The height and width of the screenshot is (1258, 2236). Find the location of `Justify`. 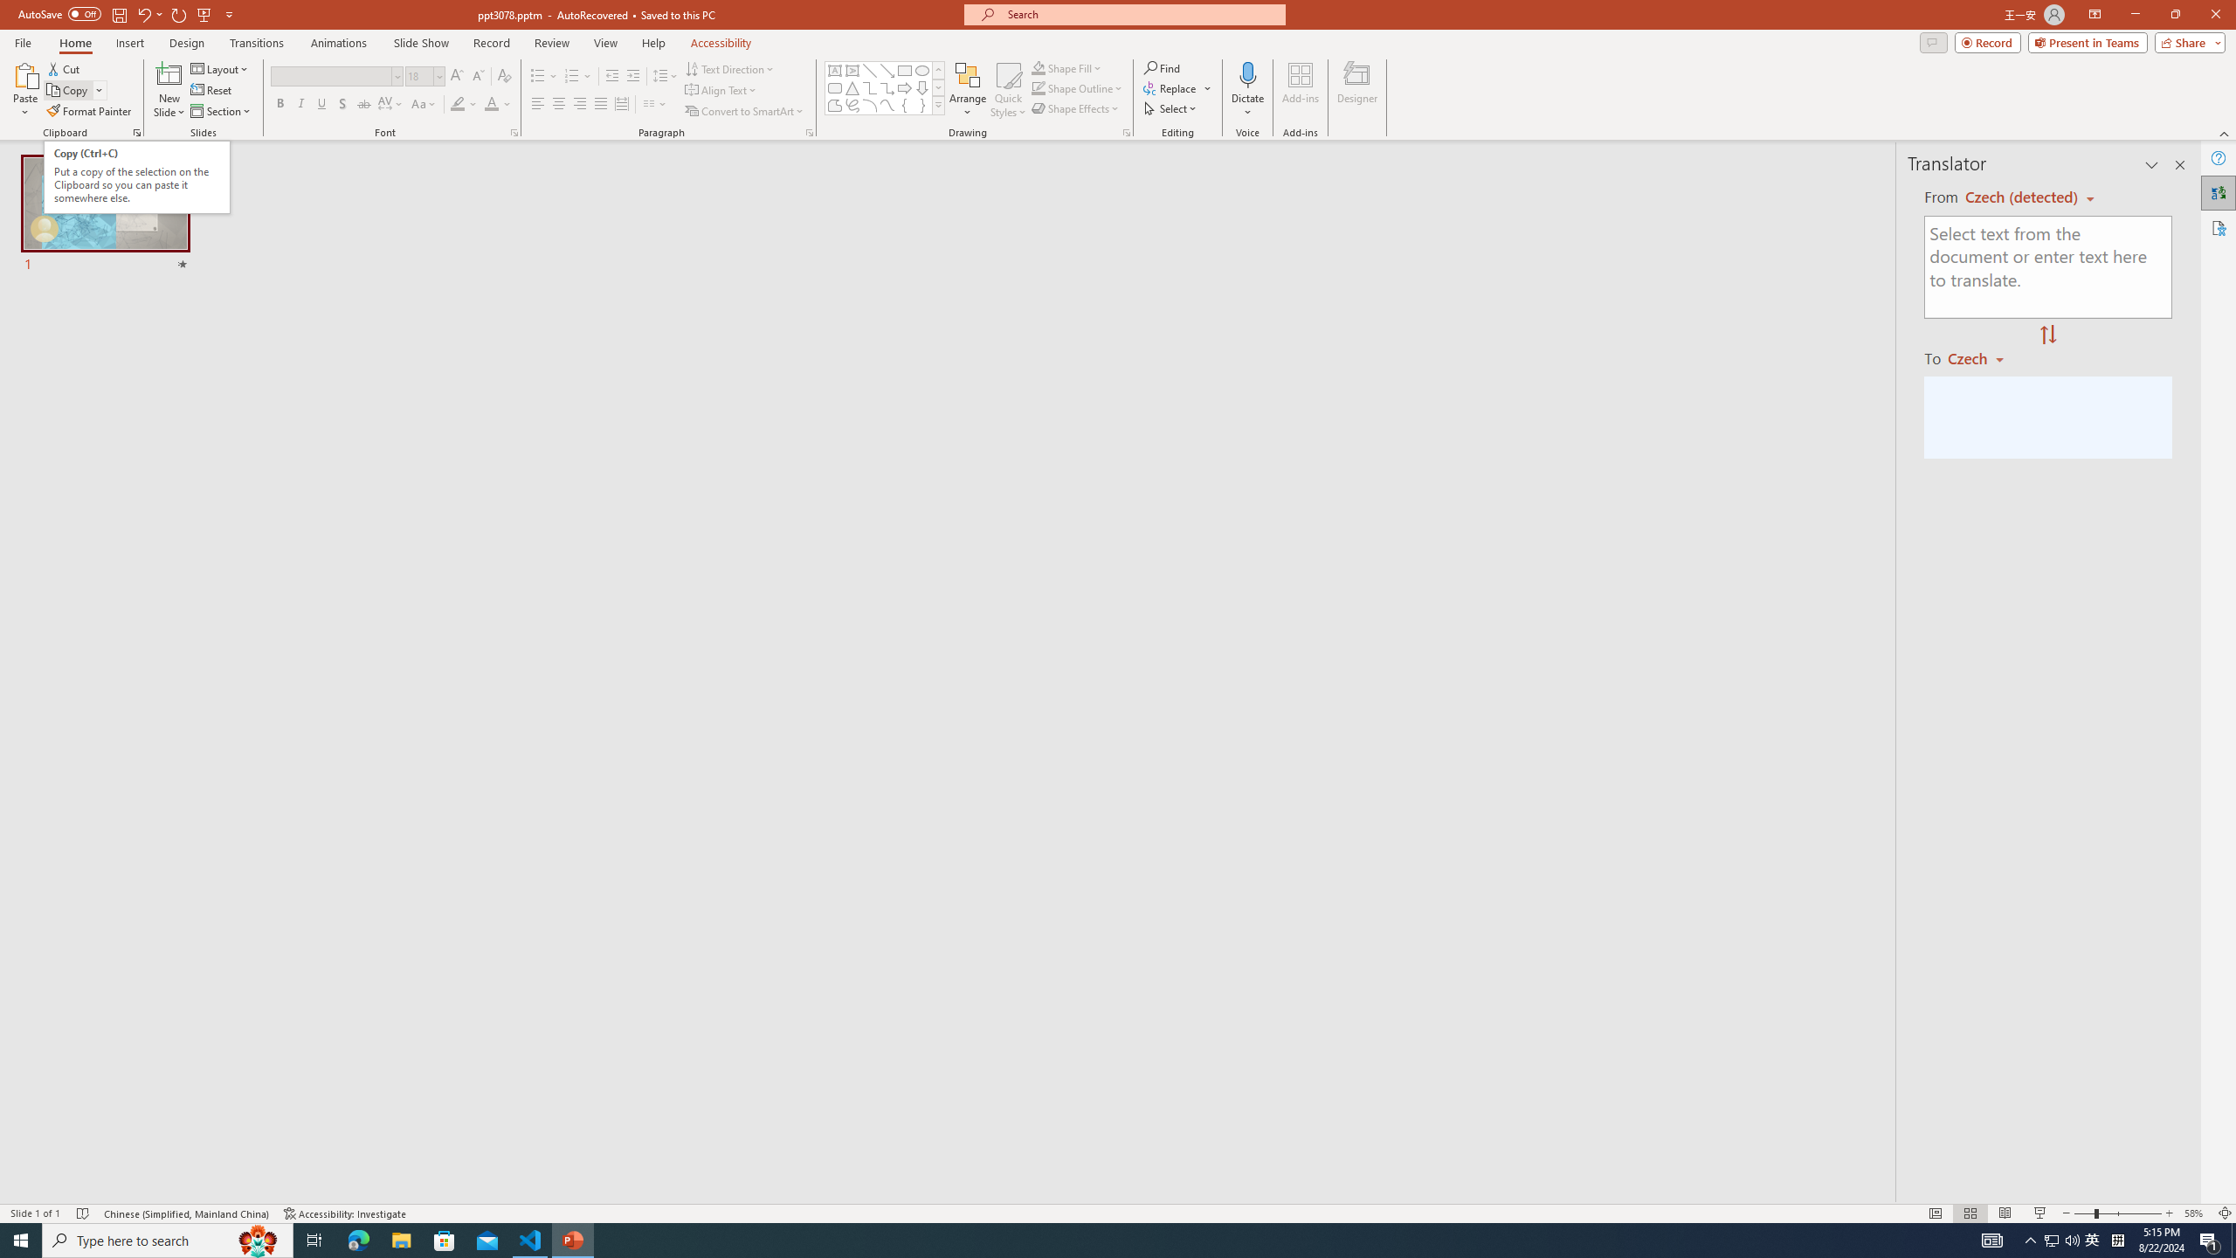

Justify is located at coordinates (599, 105).